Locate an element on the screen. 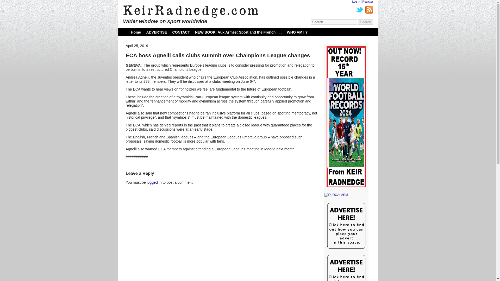 The height and width of the screenshot is (281, 500). CONTACT is located at coordinates (181, 32).